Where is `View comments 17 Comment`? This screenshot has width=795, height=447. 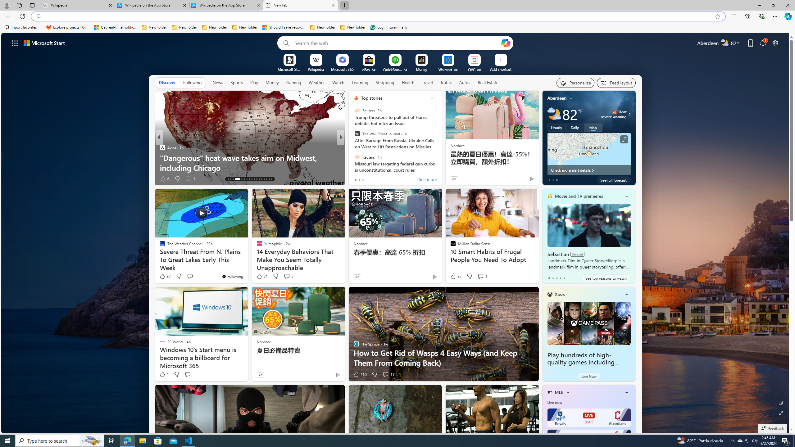
View comments 17 Comment is located at coordinates (385, 374).